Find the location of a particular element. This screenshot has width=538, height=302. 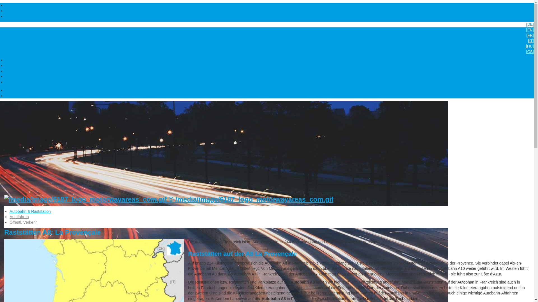

Zur Startseite is located at coordinates (169, 199).